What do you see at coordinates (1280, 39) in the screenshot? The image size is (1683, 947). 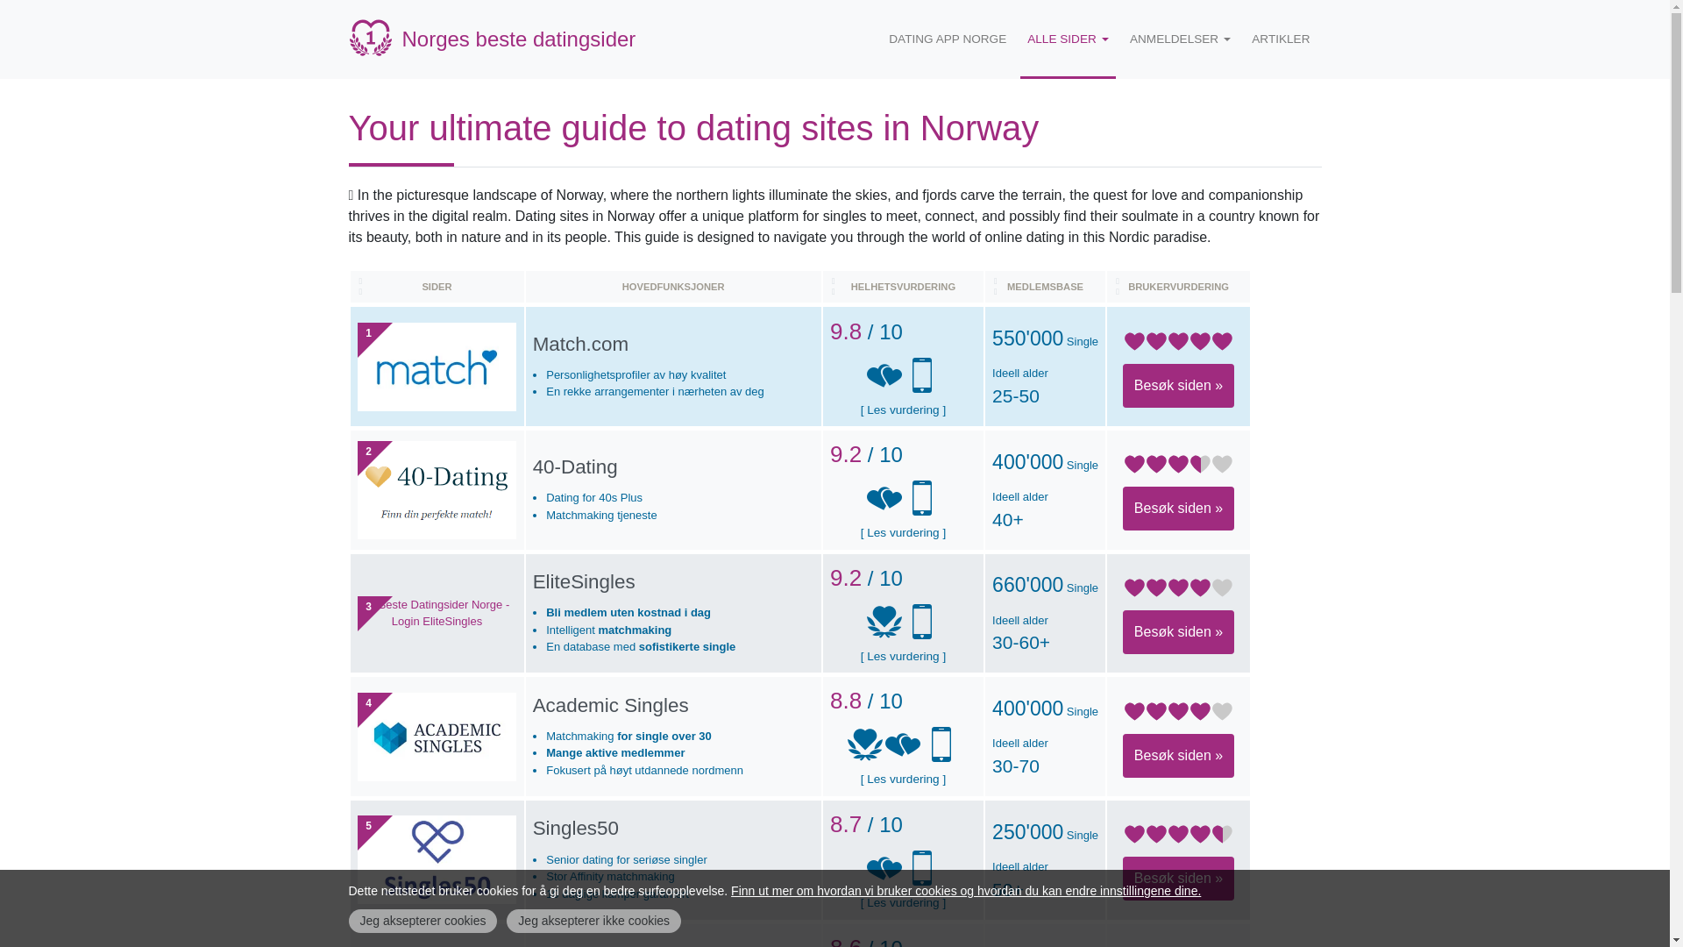 I see `ARTIKLER` at bounding box center [1280, 39].